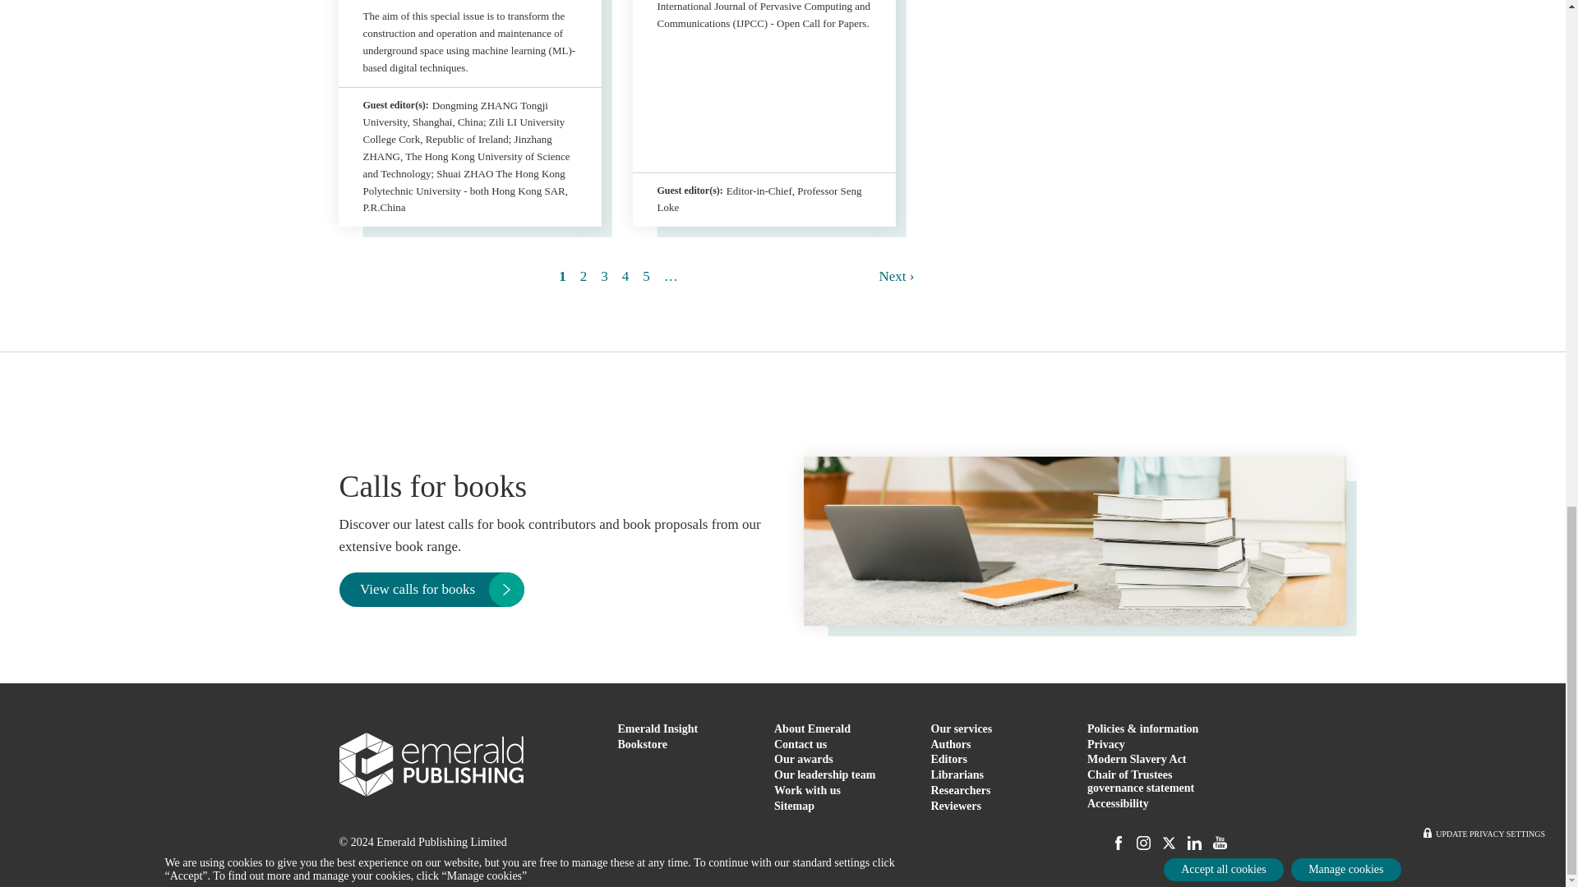 This screenshot has height=887, width=1578. Describe the element at coordinates (801, 744) in the screenshot. I see `Contact Emerald` at that location.